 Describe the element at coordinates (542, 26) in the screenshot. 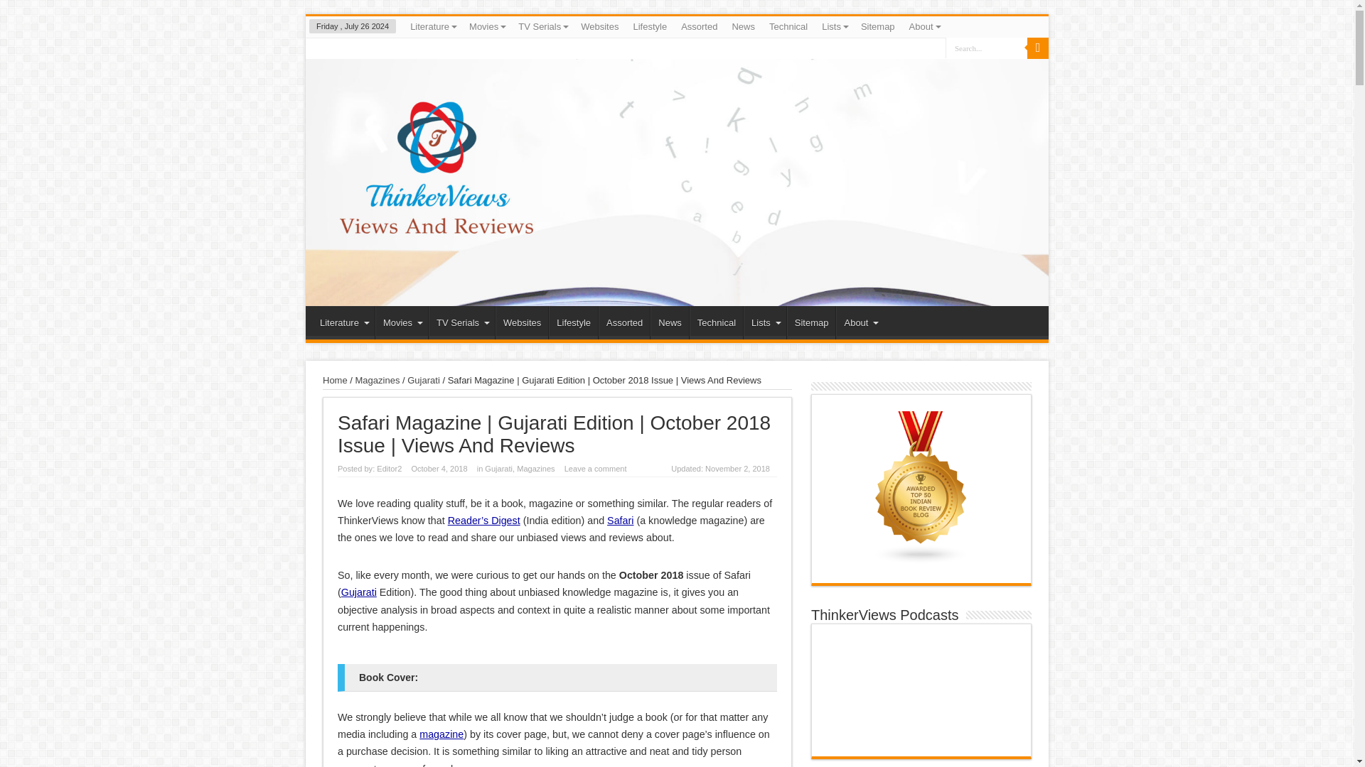

I see `TV Serials` at that location.